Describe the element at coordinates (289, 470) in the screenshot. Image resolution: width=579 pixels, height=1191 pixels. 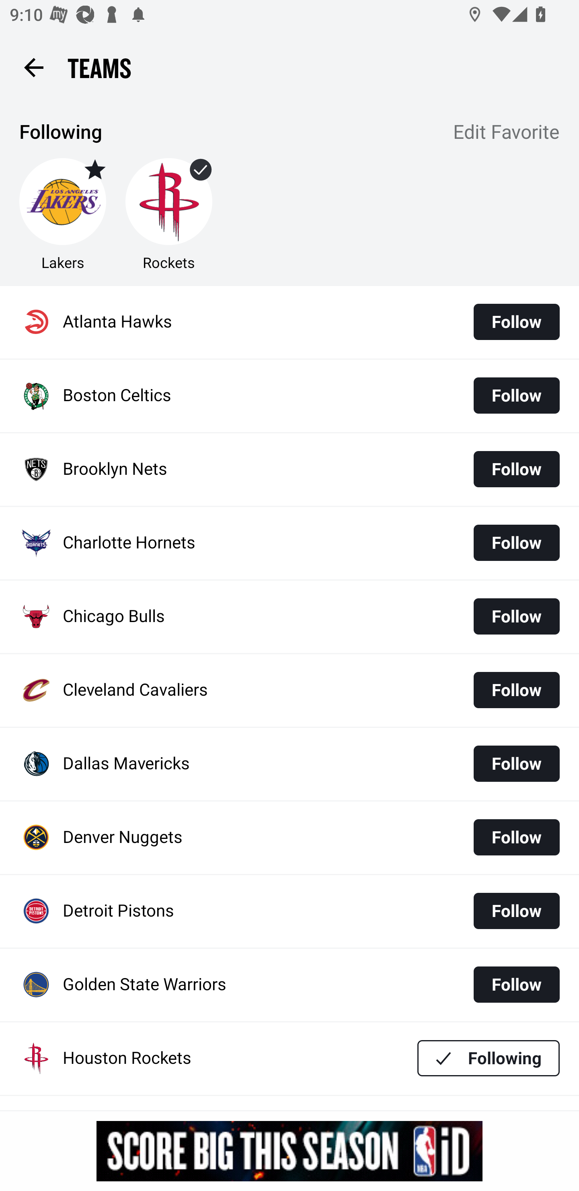
I see `Brooklyn Nets Follow` at that location.